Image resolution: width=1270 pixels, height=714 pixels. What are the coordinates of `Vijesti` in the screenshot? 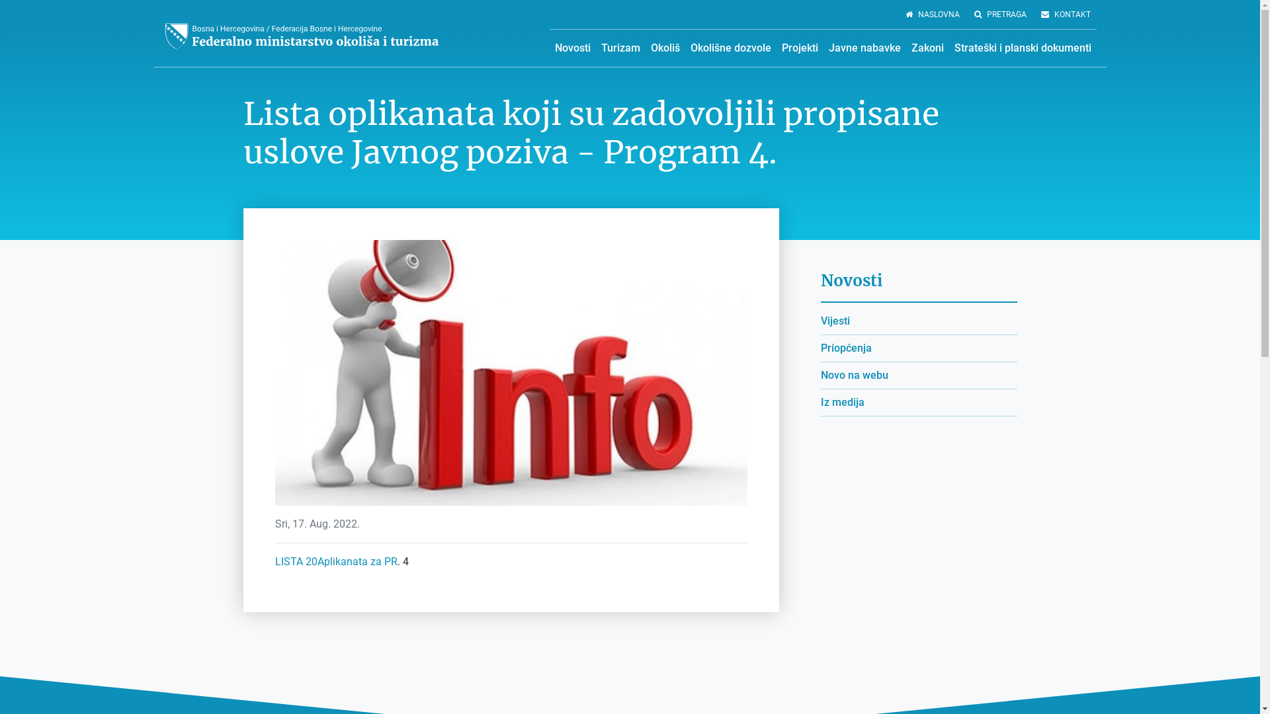 It's located at (835, 321).